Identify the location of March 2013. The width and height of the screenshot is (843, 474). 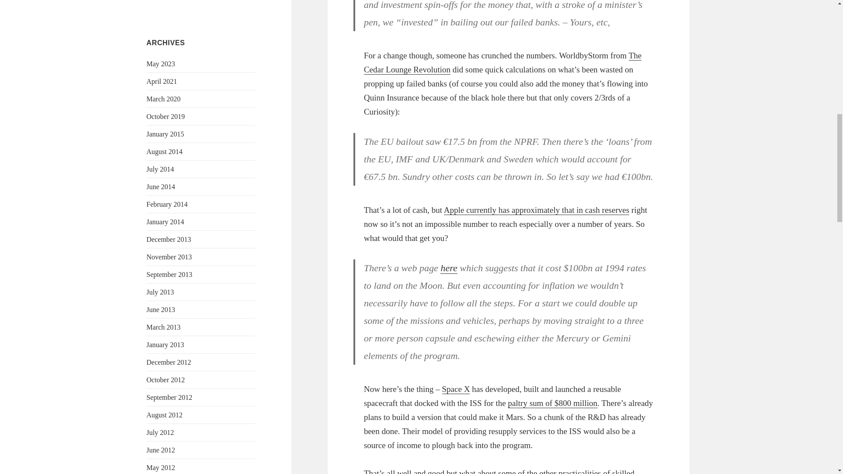
(164, 327).